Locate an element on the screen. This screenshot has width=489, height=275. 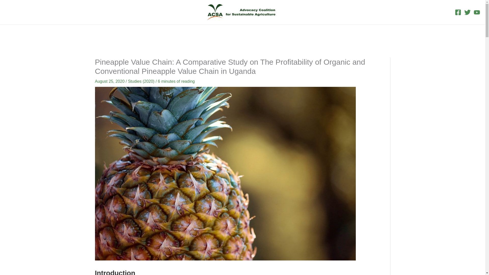
CONTACT is located at coordinates (288, 33).